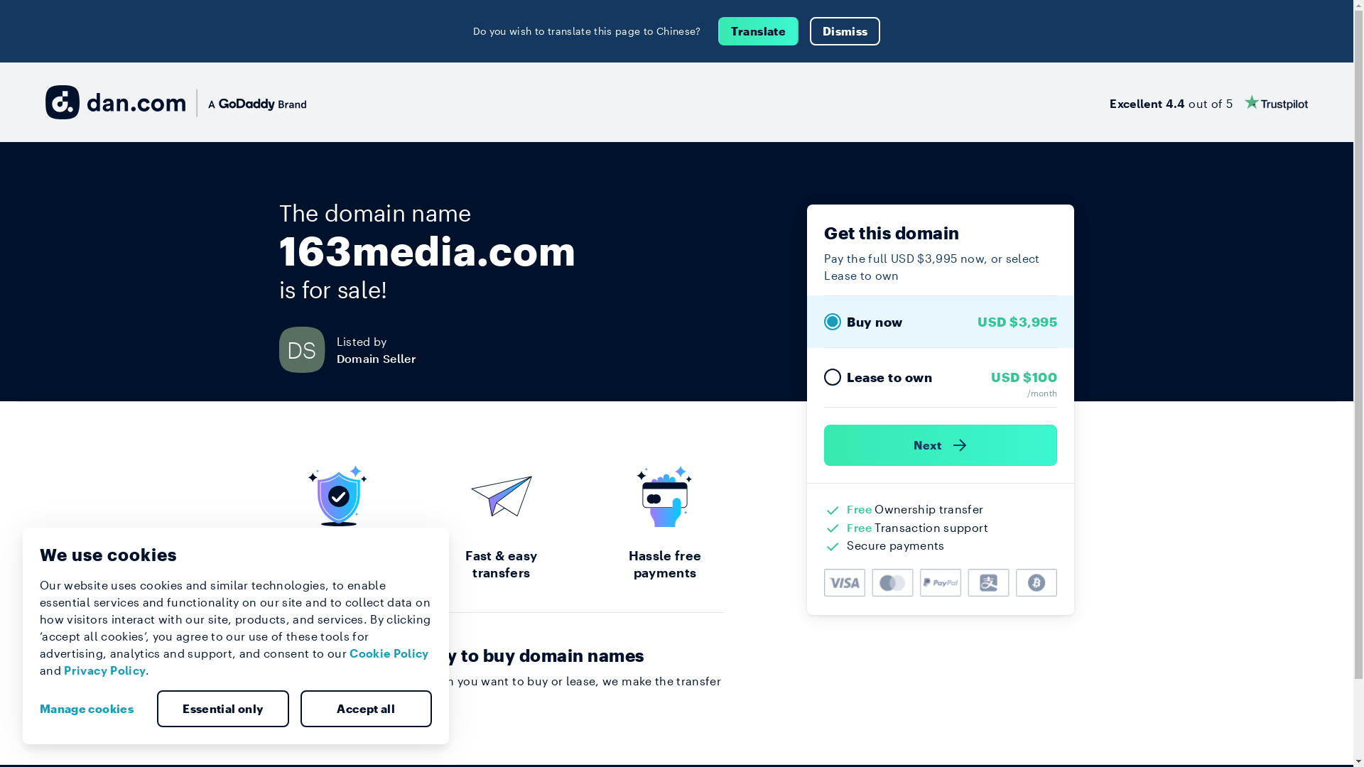 The width and height of the screenshot is (1364, 767). Describe the element at coordinates (105, 670) in the screenshot. I see `Privacy Policy` at that location.